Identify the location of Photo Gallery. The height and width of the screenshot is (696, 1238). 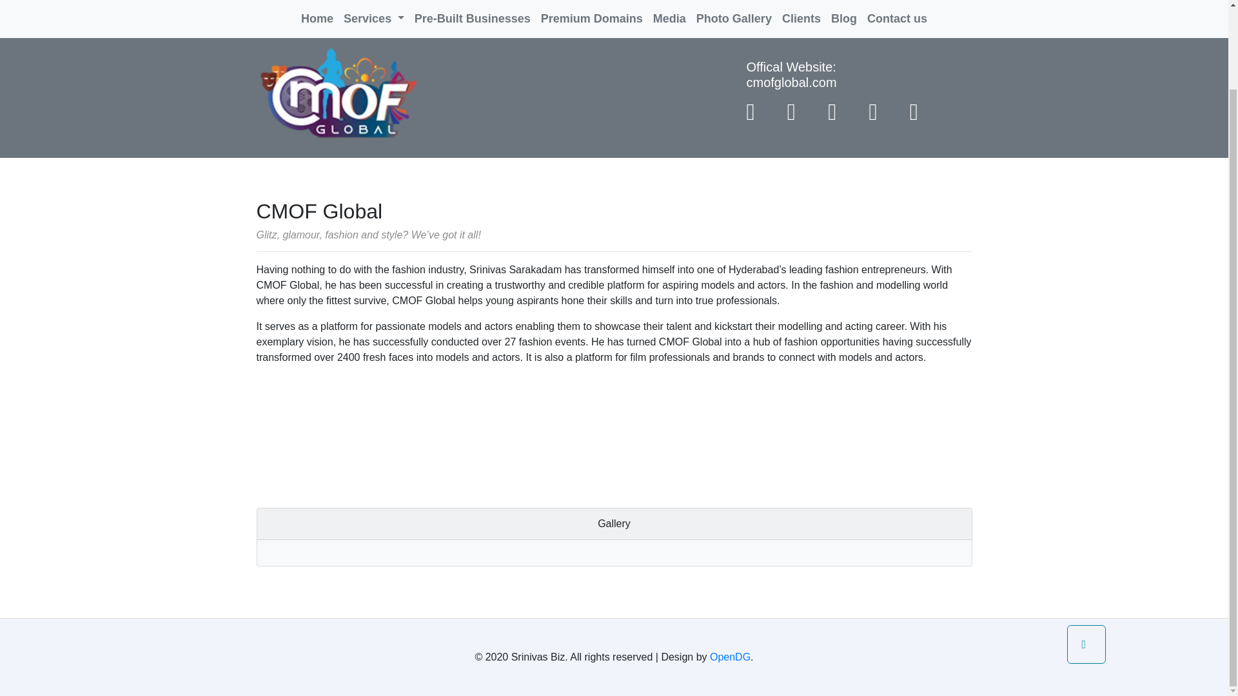
(734, 12).